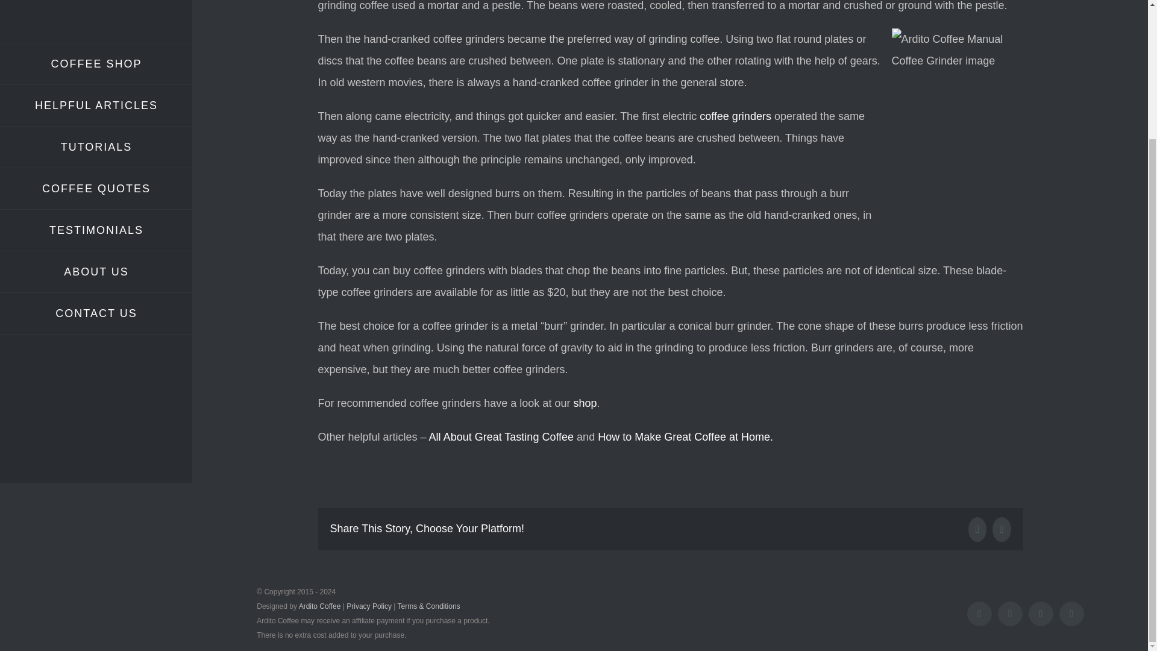  I want to click on Ardito Coffee, so click(319, 606).